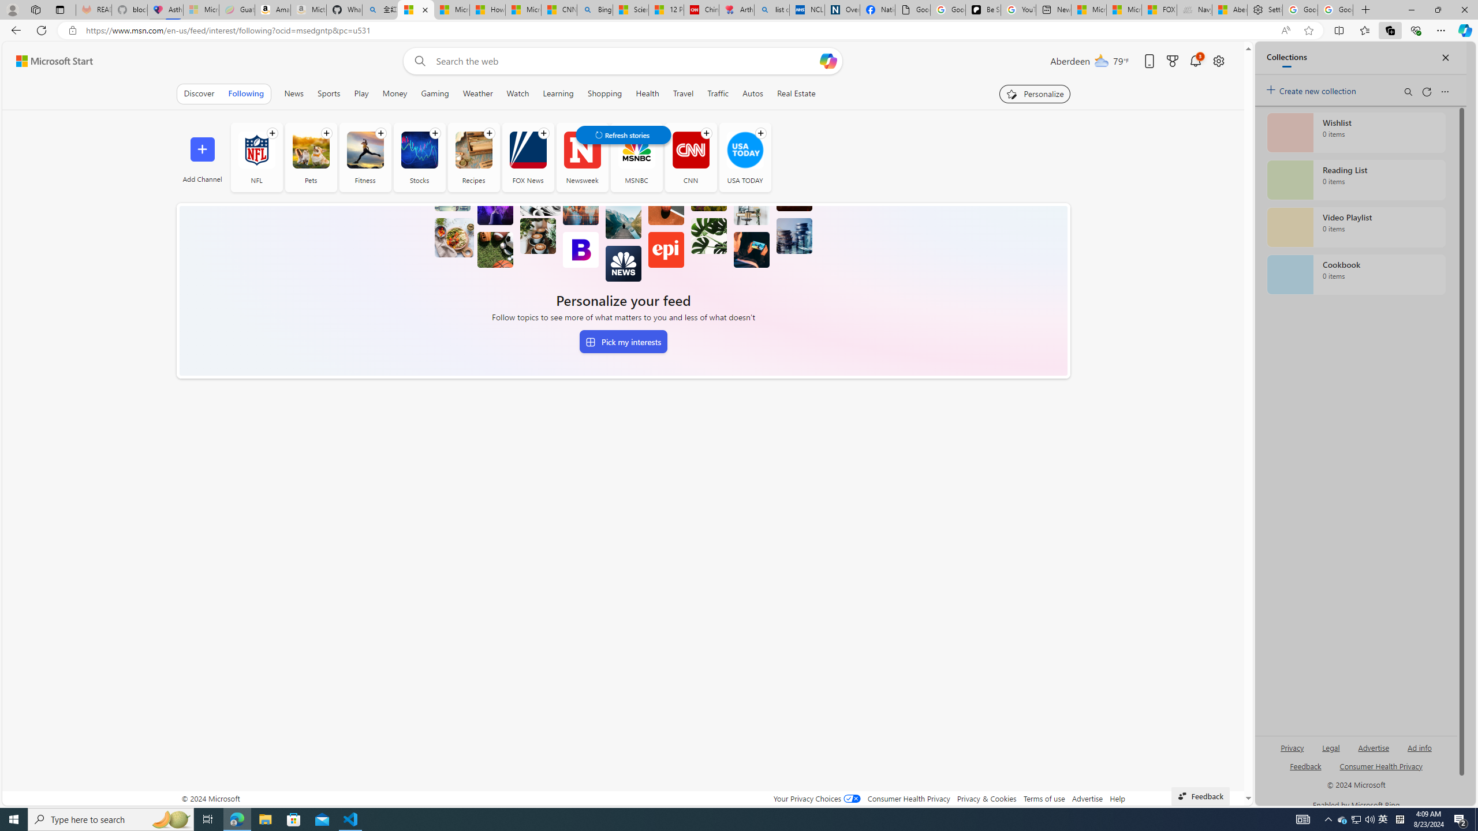  Describe the element at coordinates (47, 61) in the screenshot. I see `Skip to footer` at that location.